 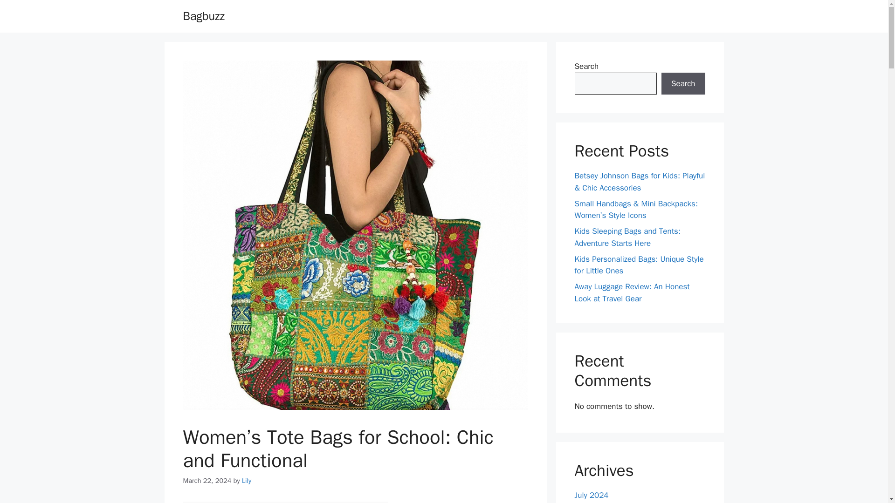 I want to click on Away Luggage Review: An Honest Look at Travel Gear, so click(x=632, y=292).